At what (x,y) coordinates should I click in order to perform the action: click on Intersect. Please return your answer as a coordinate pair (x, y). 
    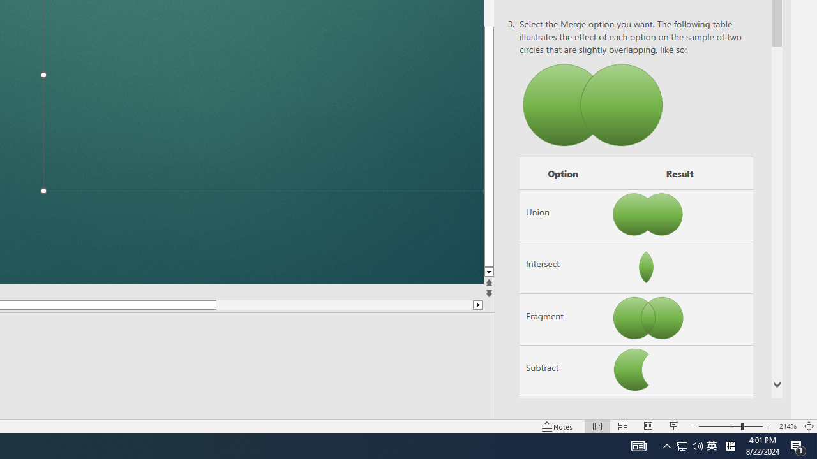
    Looking at the image, I should click on (563, 267).